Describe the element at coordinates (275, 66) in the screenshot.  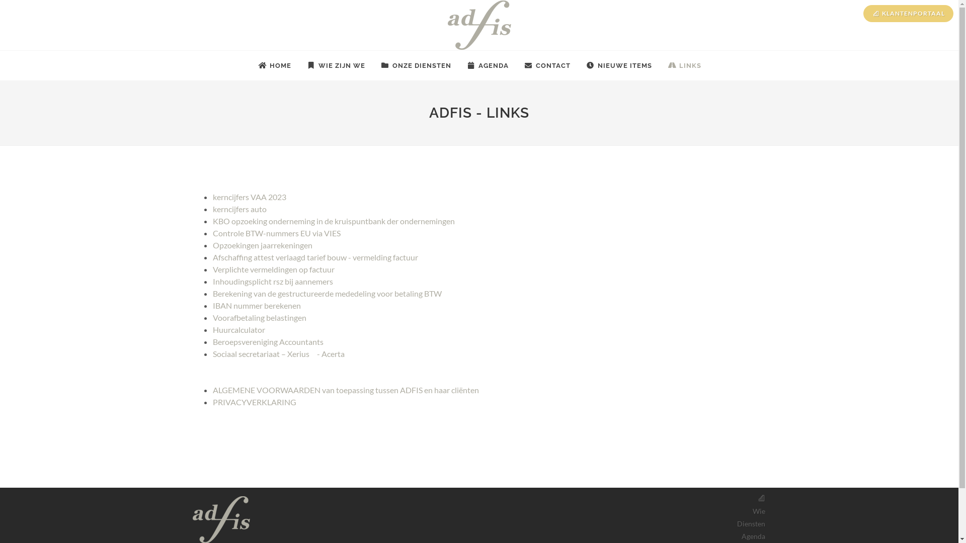
I see `HOME` at that location.